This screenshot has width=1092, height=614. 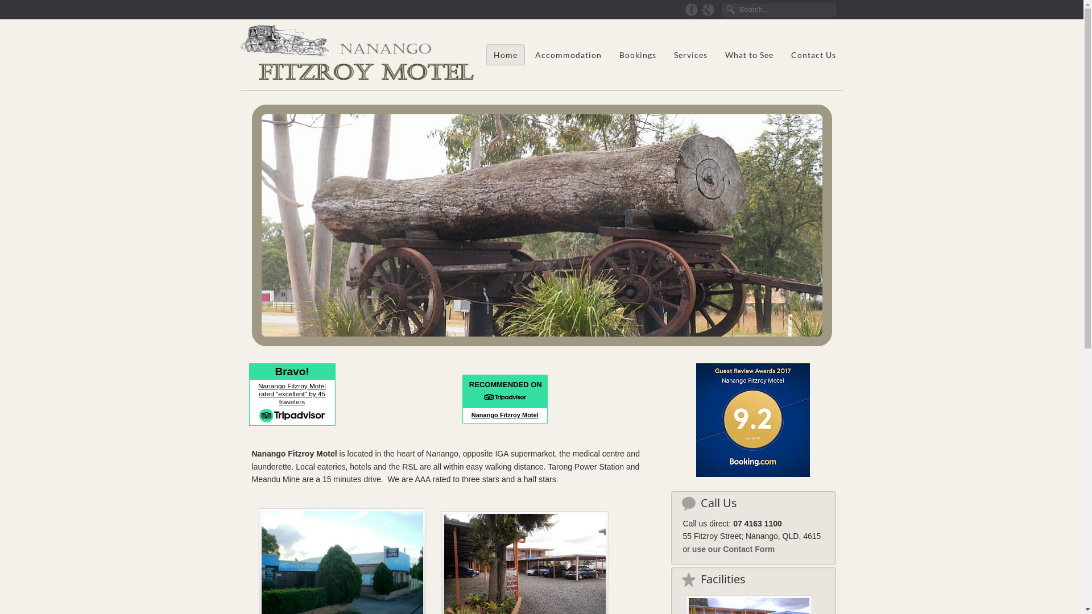 What do you see at coordinates (690, 55) in the screenshot?
I see `Services` at bounding box center [690, 55].